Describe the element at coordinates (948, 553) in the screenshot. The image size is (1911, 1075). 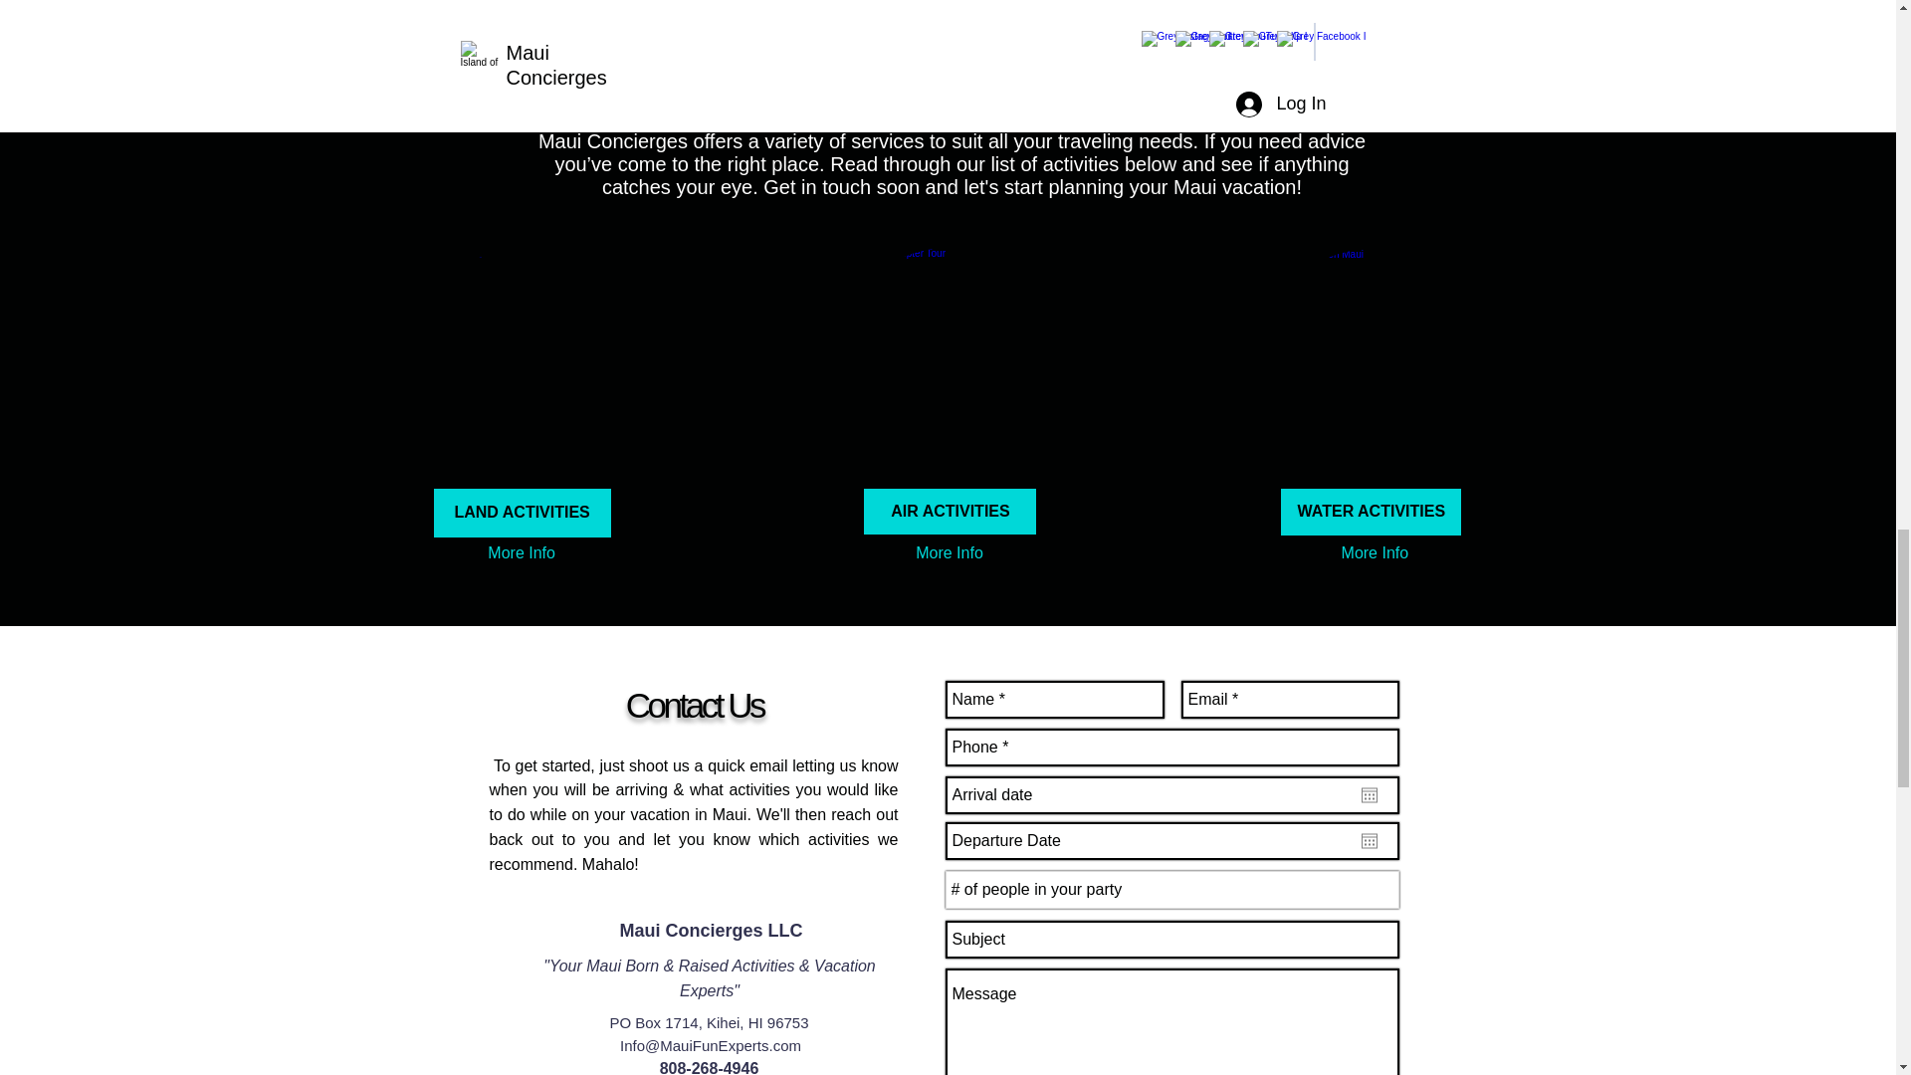
I see `More Info` at that location.